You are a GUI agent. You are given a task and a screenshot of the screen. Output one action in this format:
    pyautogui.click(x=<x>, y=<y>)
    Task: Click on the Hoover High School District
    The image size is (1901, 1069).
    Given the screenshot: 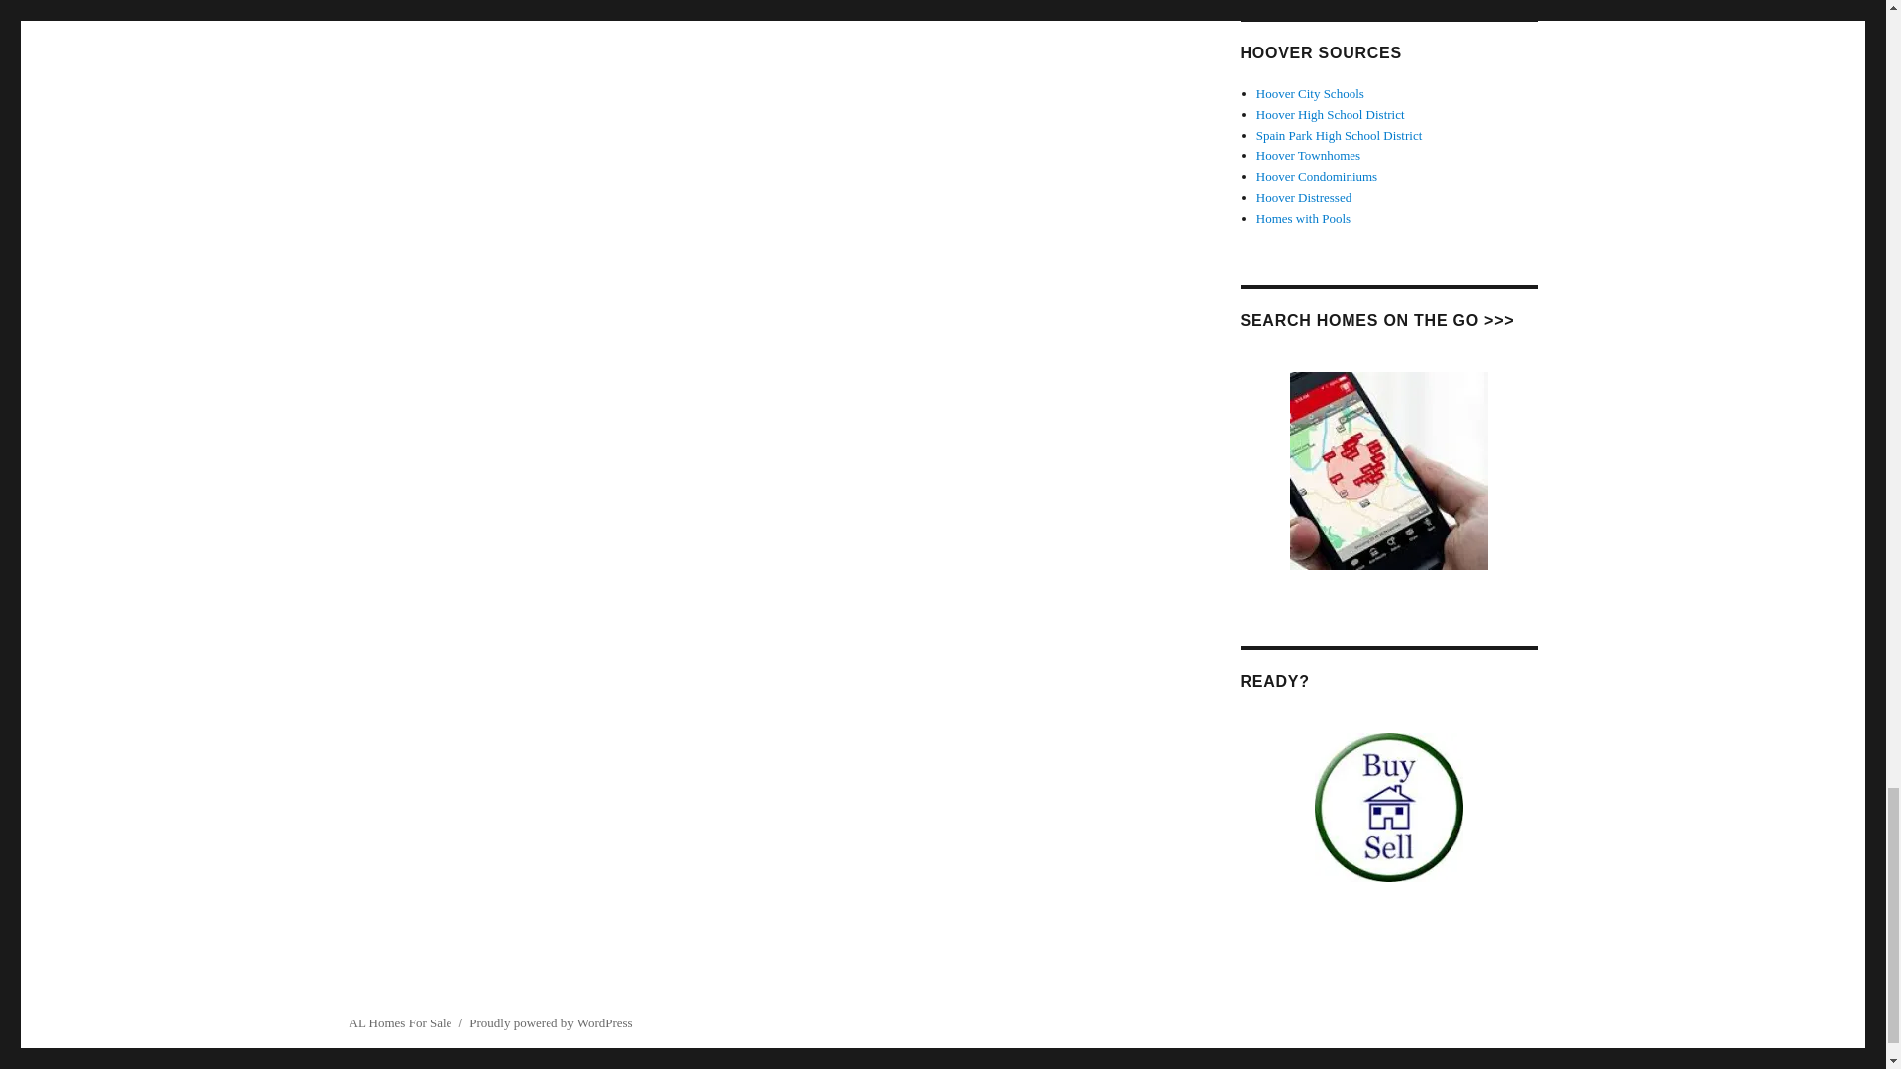 What is the action you would take?
    pyautogui.click(x=1331, y=115)
    